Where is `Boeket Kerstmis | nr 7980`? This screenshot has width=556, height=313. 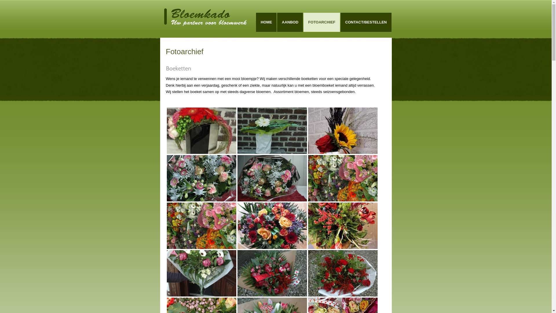
Boeket Kerstmis | nr 7980 is located at coordinates (272, 178).